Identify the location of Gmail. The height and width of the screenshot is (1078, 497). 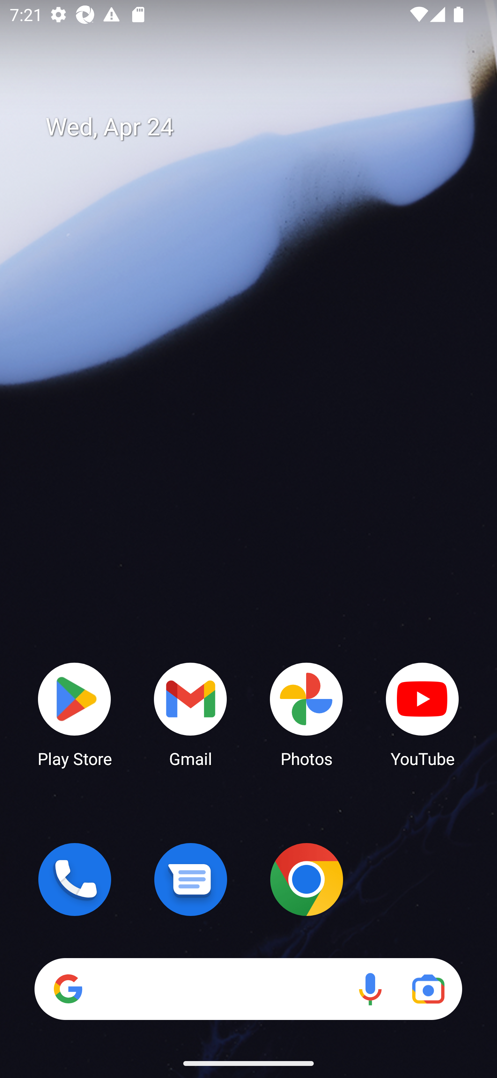
(191, 714).